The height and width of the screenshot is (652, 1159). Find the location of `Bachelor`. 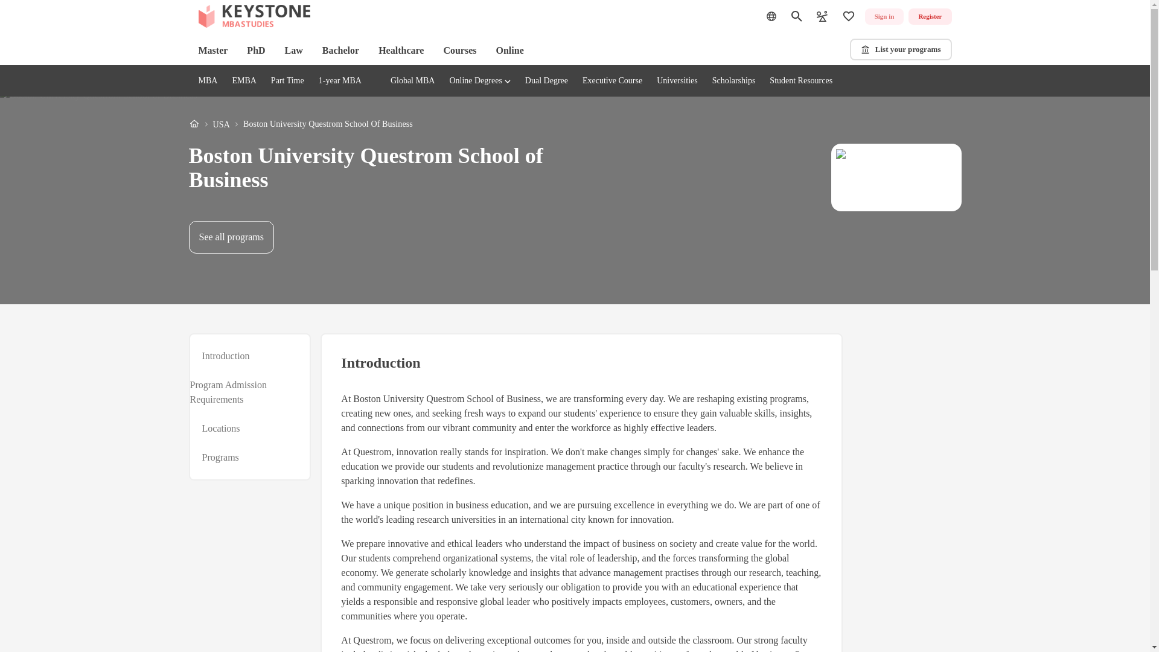

Bachelor is located at coordinates (340, 51).